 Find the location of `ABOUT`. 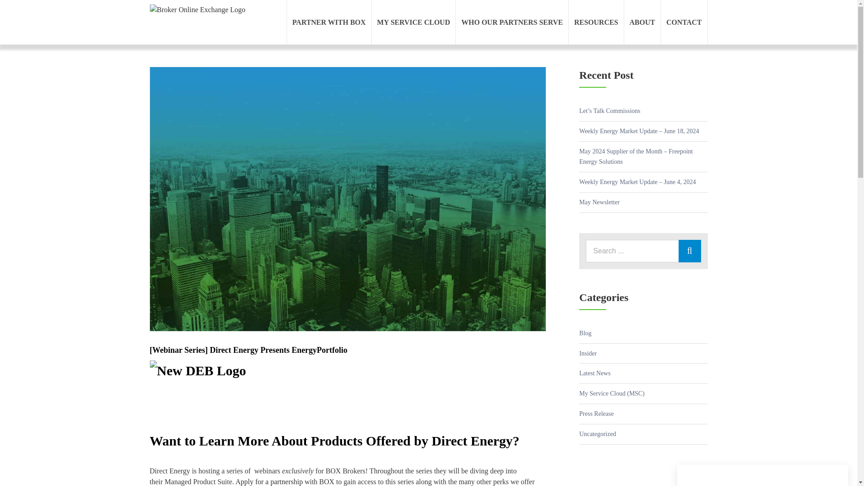

ABOUT is located at coordinates (642, 22).